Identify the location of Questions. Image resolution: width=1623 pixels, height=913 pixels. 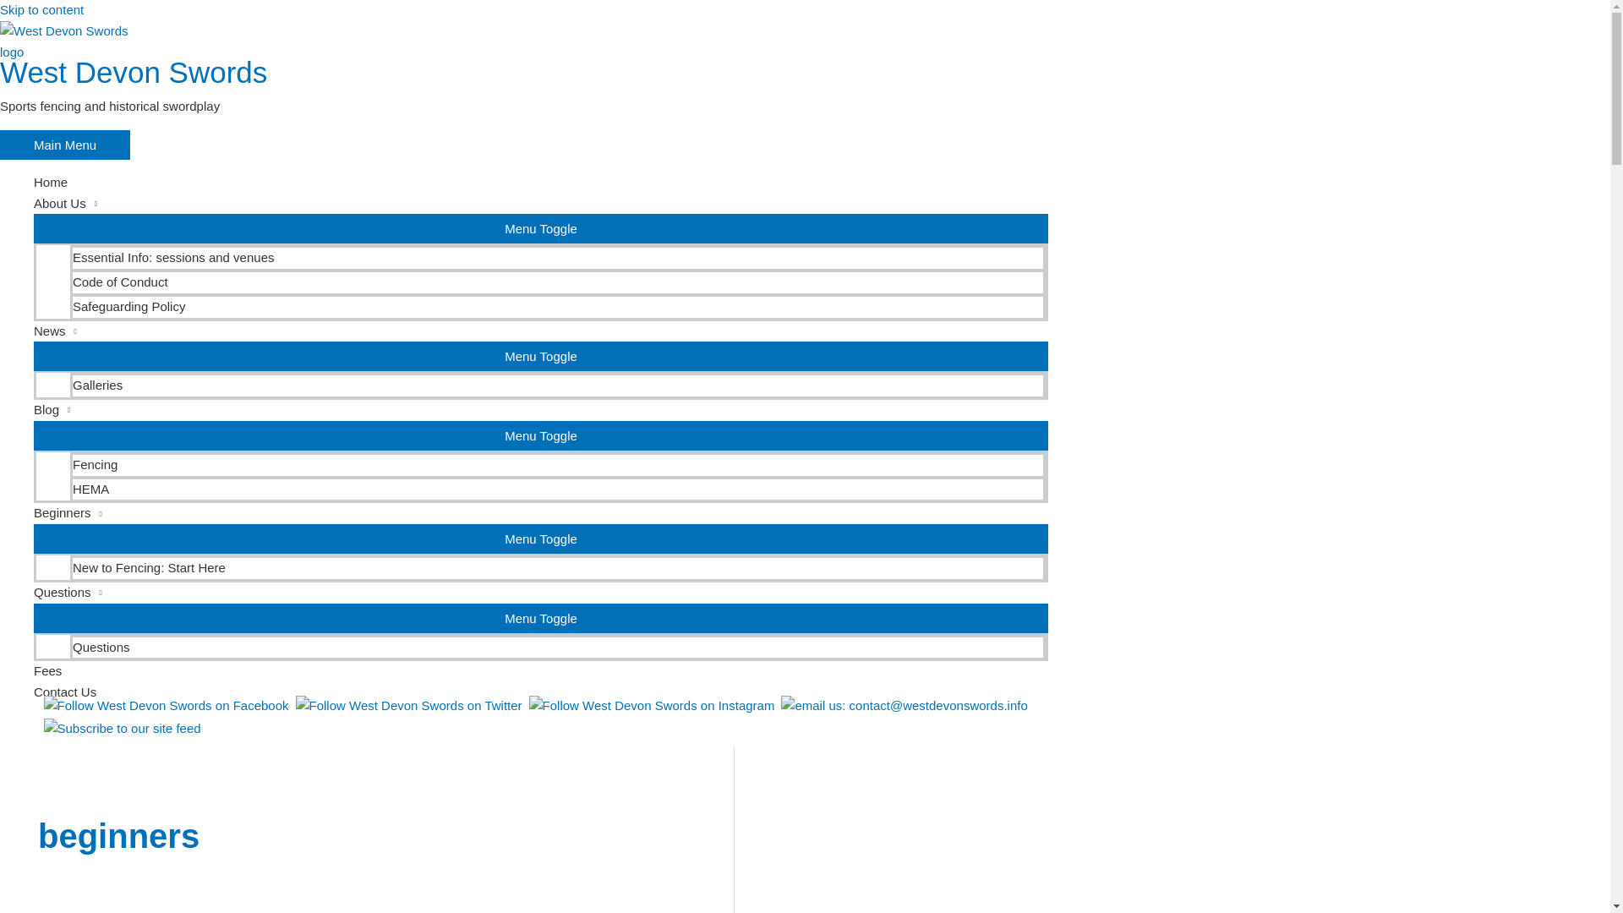
(541, 593).